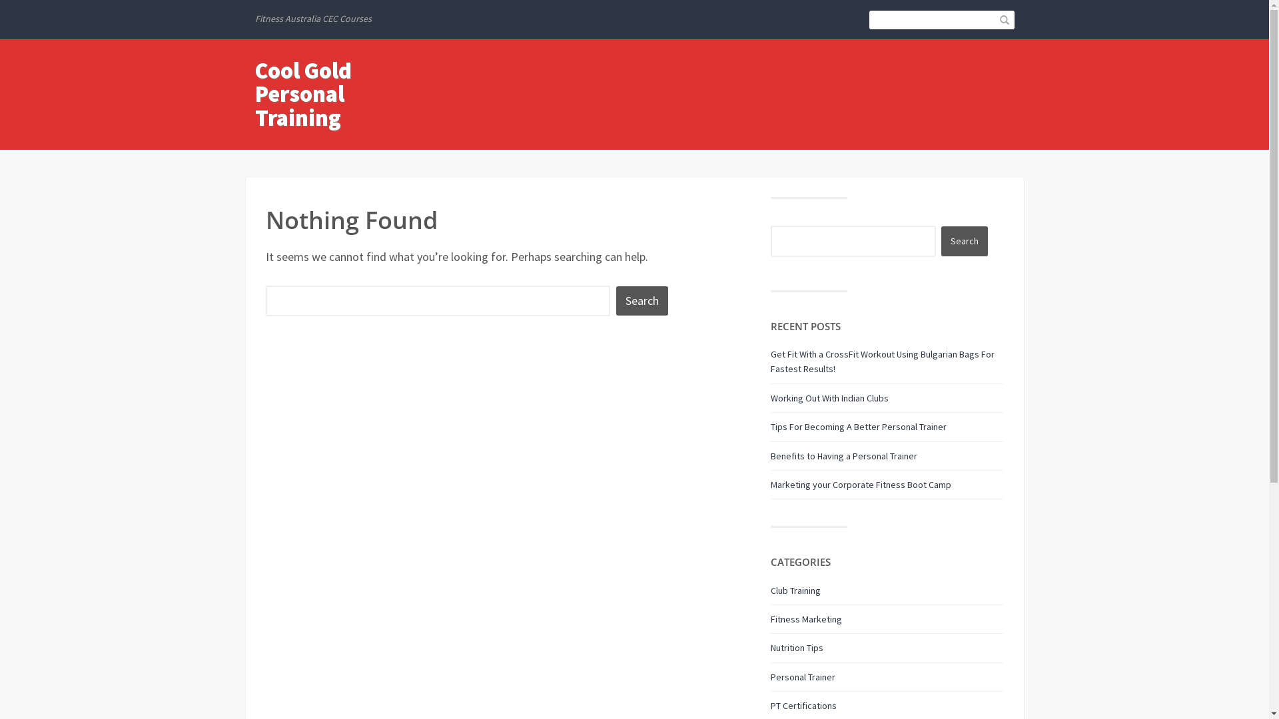 This screenshot has height=719, width=1279. Describe the element at coordinates (795, 591) in the screenshot. I see `Club Training` at that location.